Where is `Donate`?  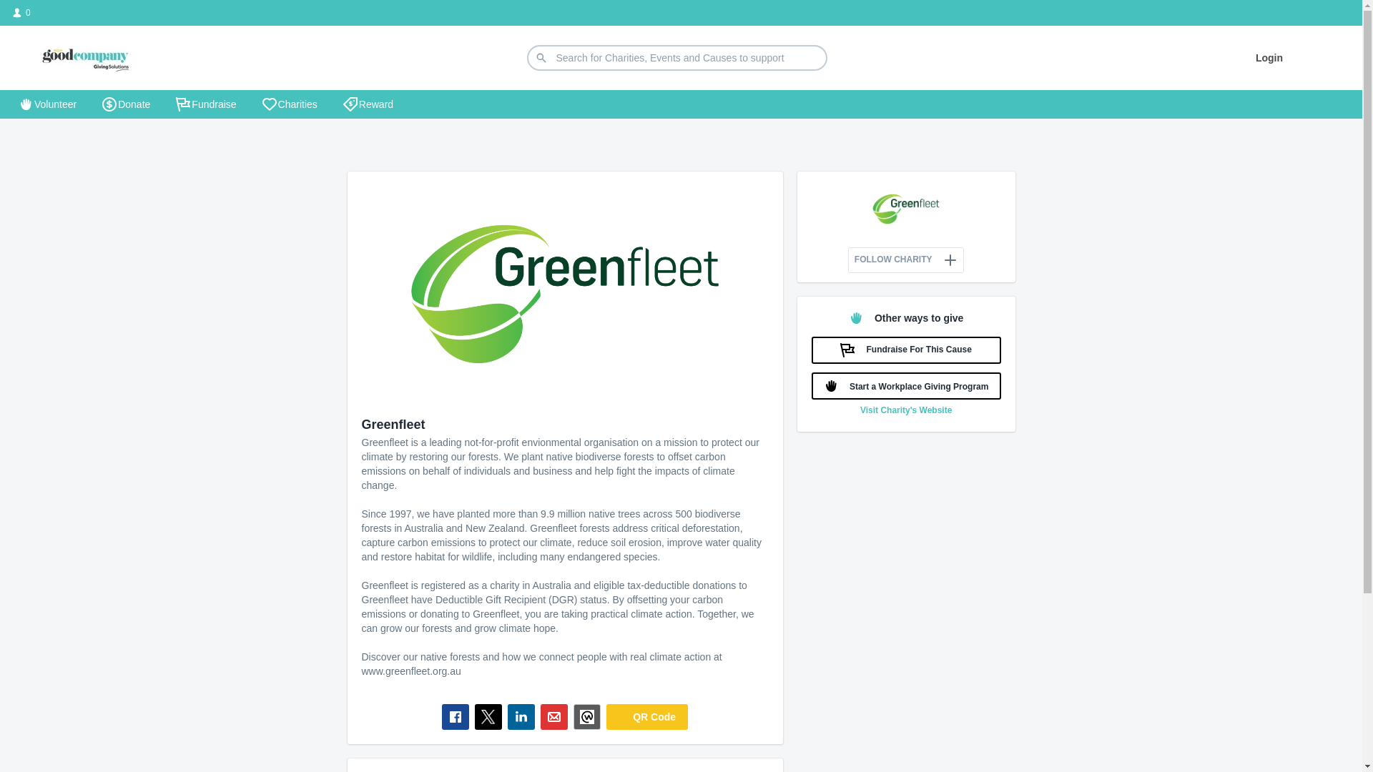
Donate is located at coordinates (126, 104).